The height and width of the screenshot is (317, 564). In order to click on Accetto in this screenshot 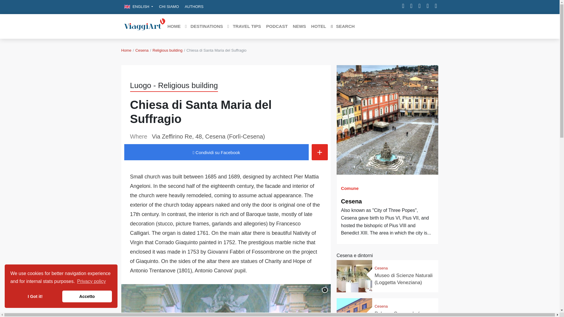, I will do `click(87, 296)`.